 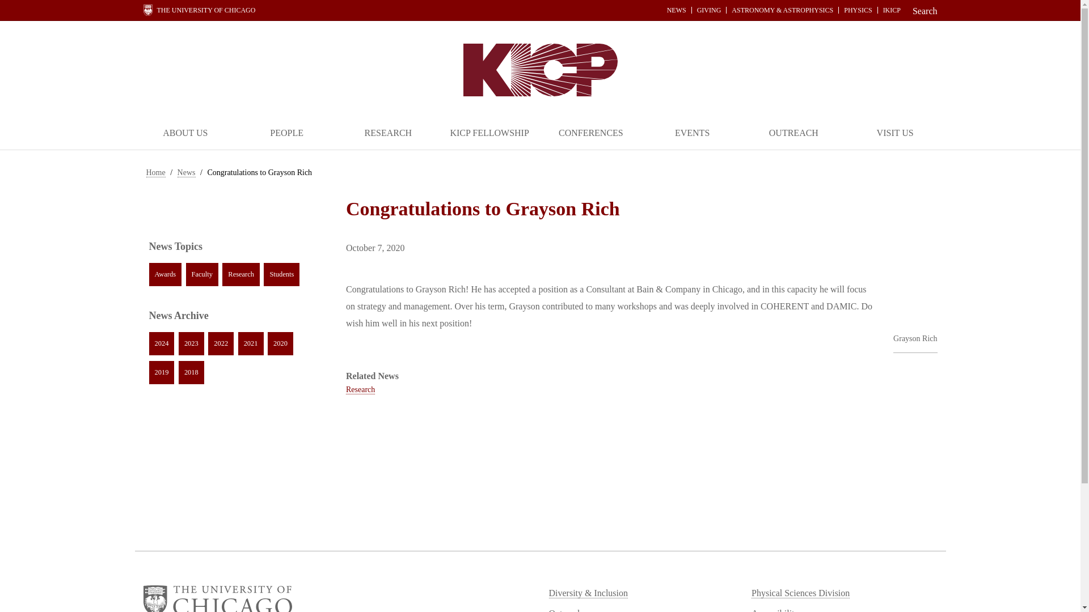 I want to click on PEOPLE, so click(x=287, y=134).